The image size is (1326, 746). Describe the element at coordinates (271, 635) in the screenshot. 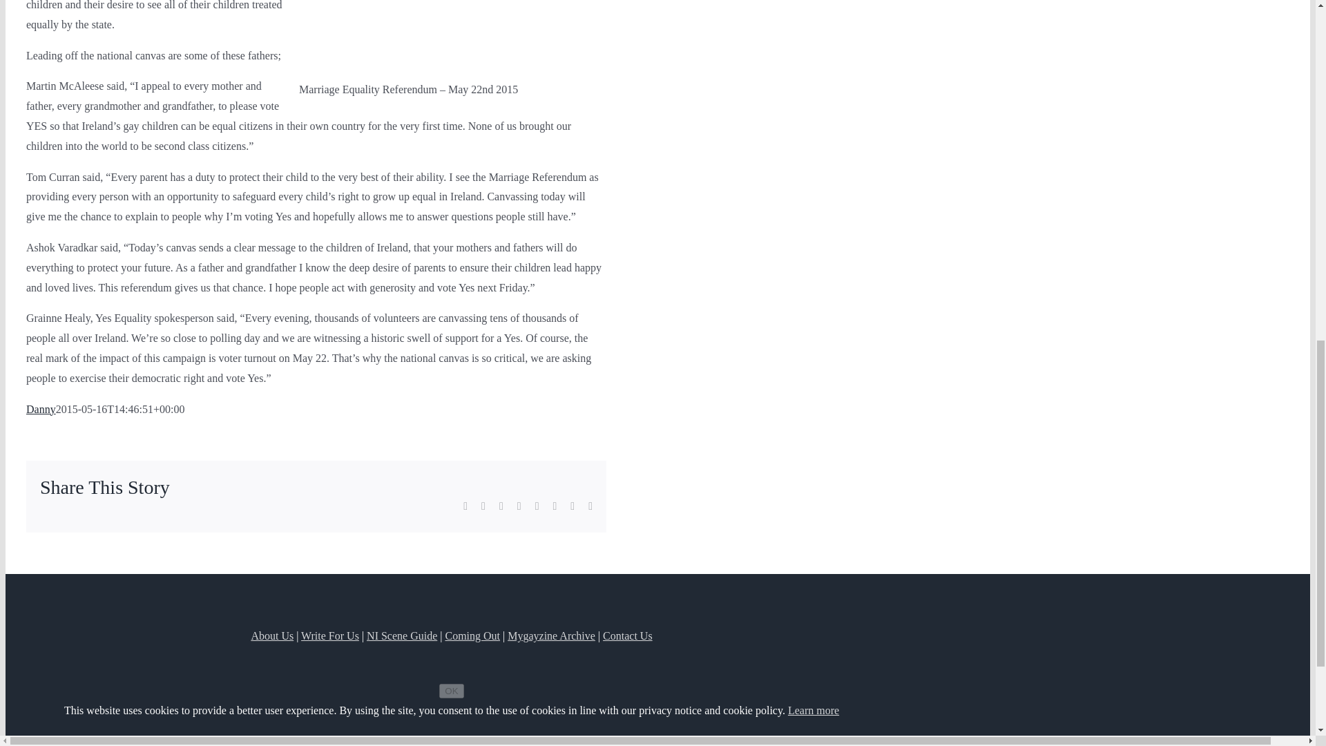

I see `About Us` at that location.